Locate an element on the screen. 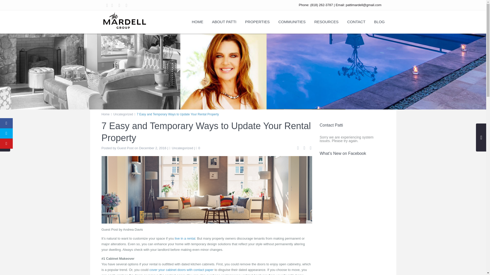 This screenshot has height=275, width=490. COMMUNITIES is located at coordinates (292, 23).